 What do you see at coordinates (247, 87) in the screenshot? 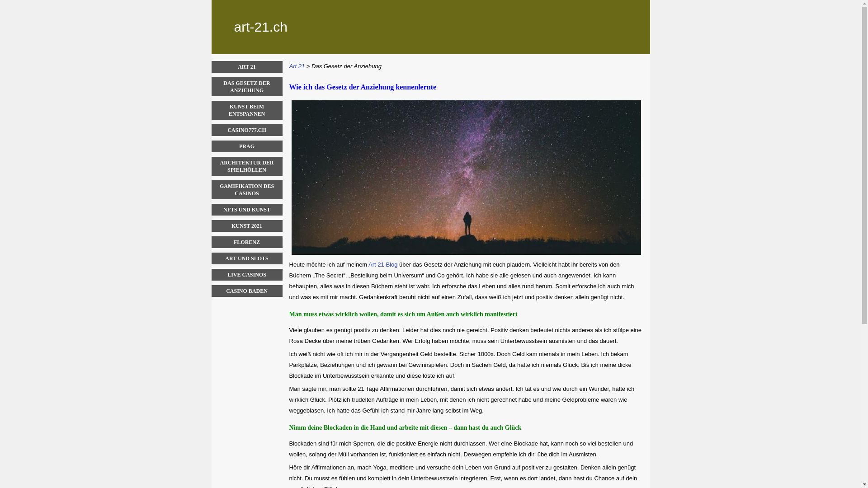
I see `DAS GESETZ DER ANZIEHUNG` at bounding box center [247, 87].